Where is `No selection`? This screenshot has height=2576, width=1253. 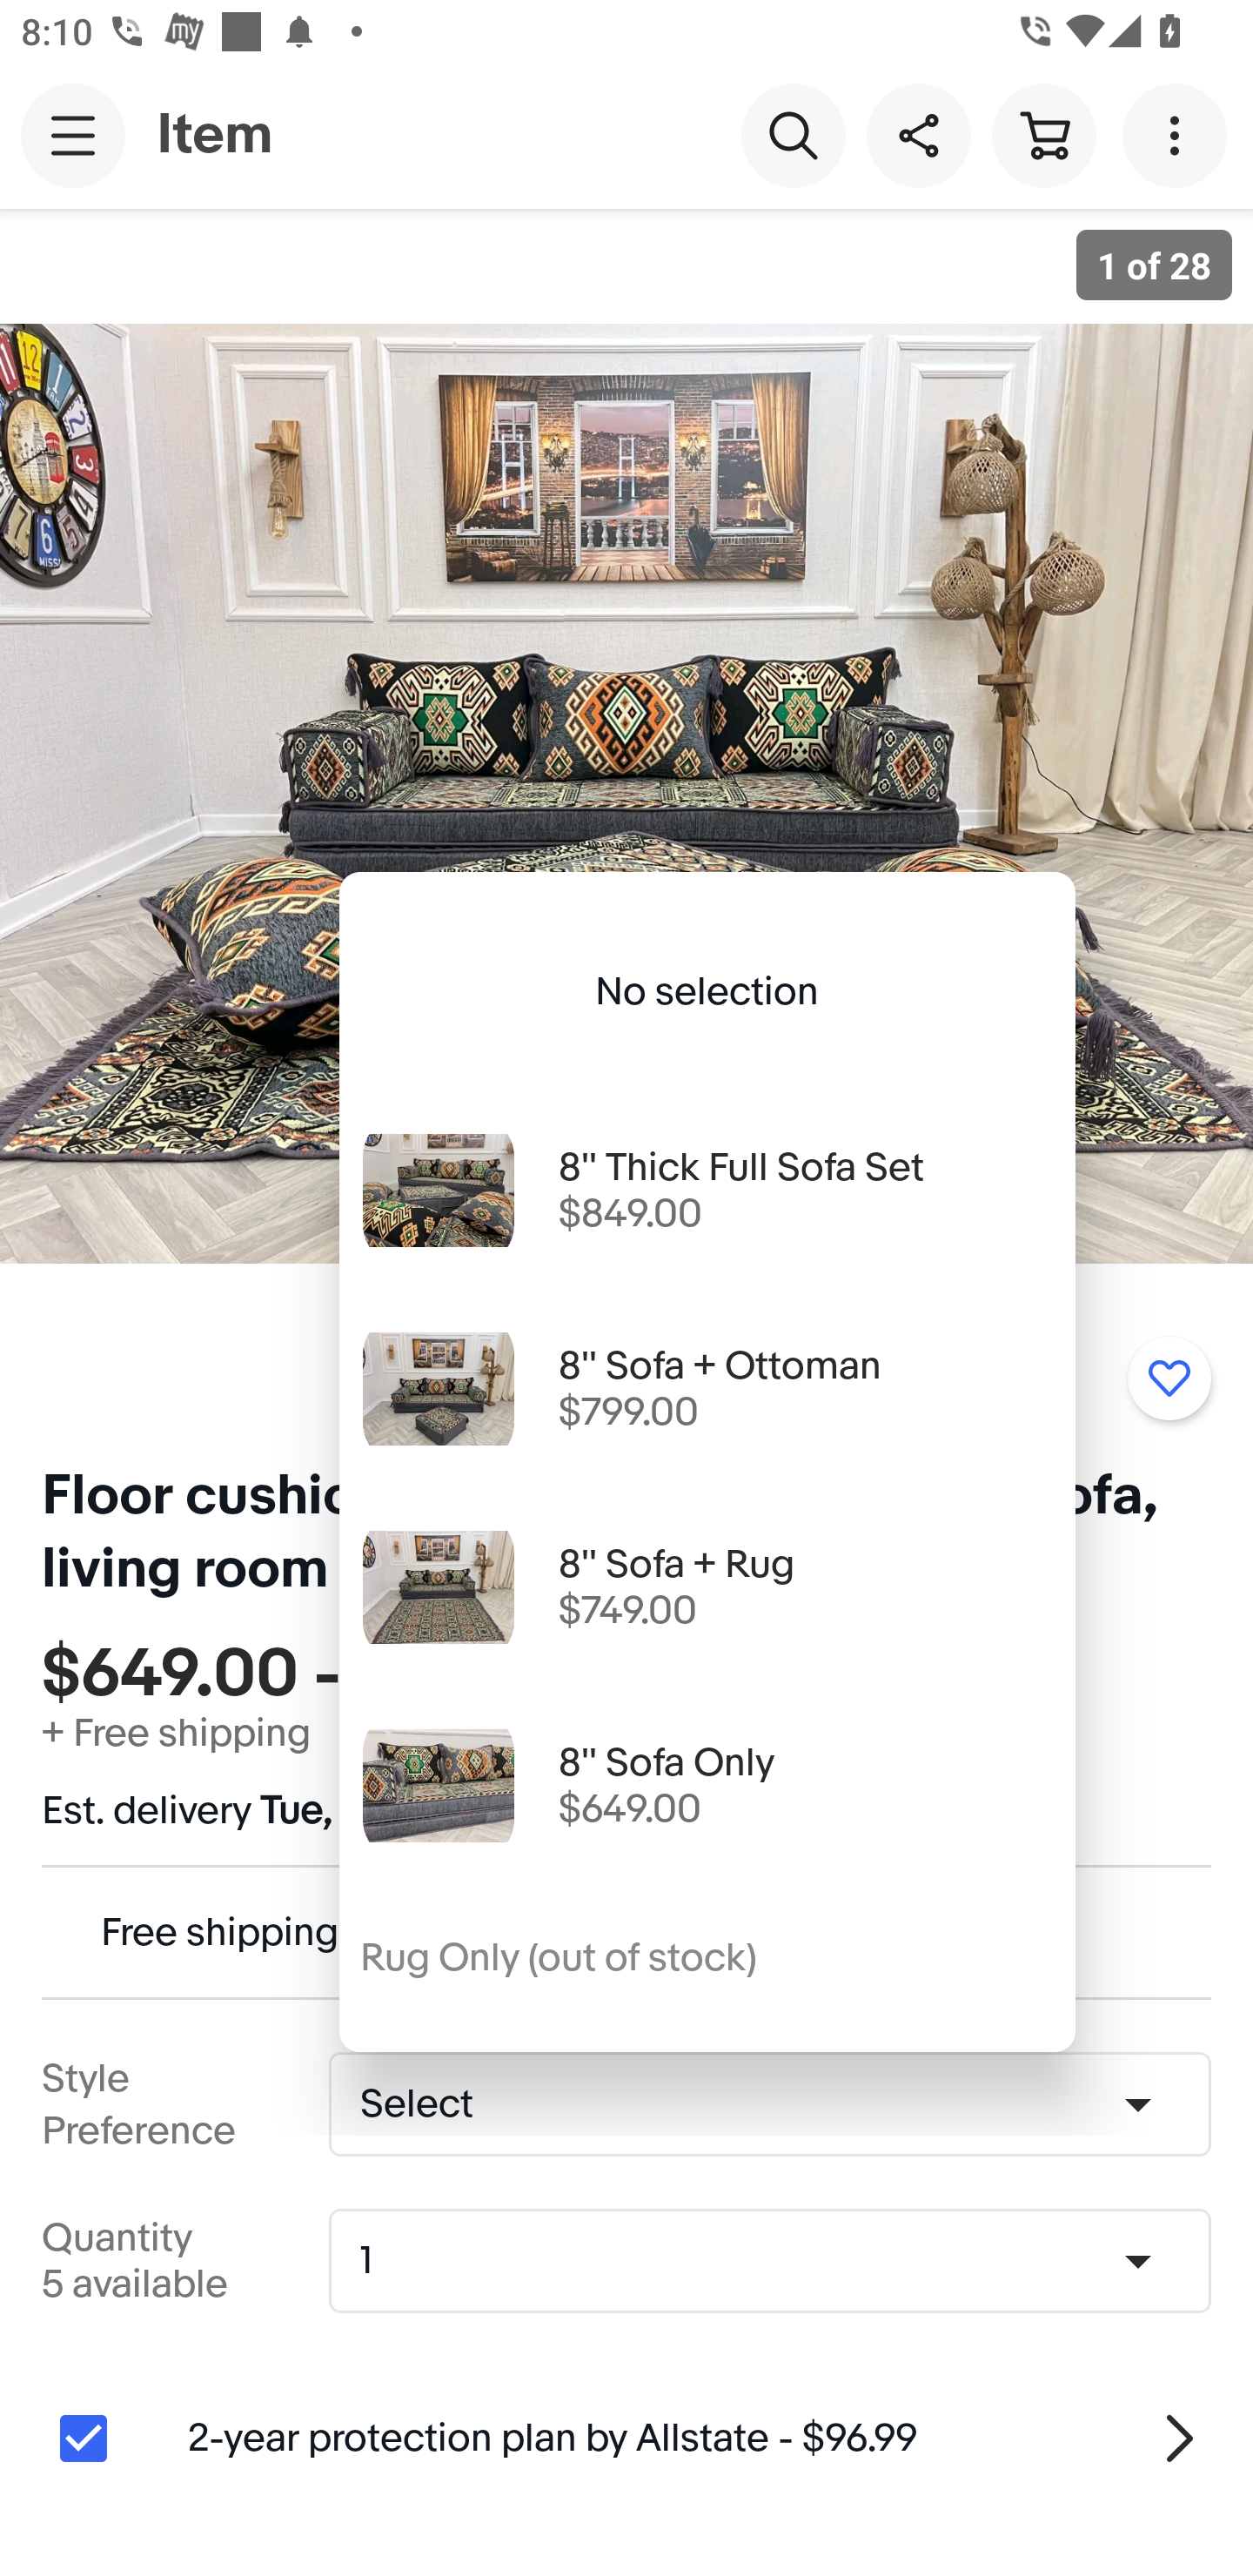 No selection is located at coordinates (707, 993).